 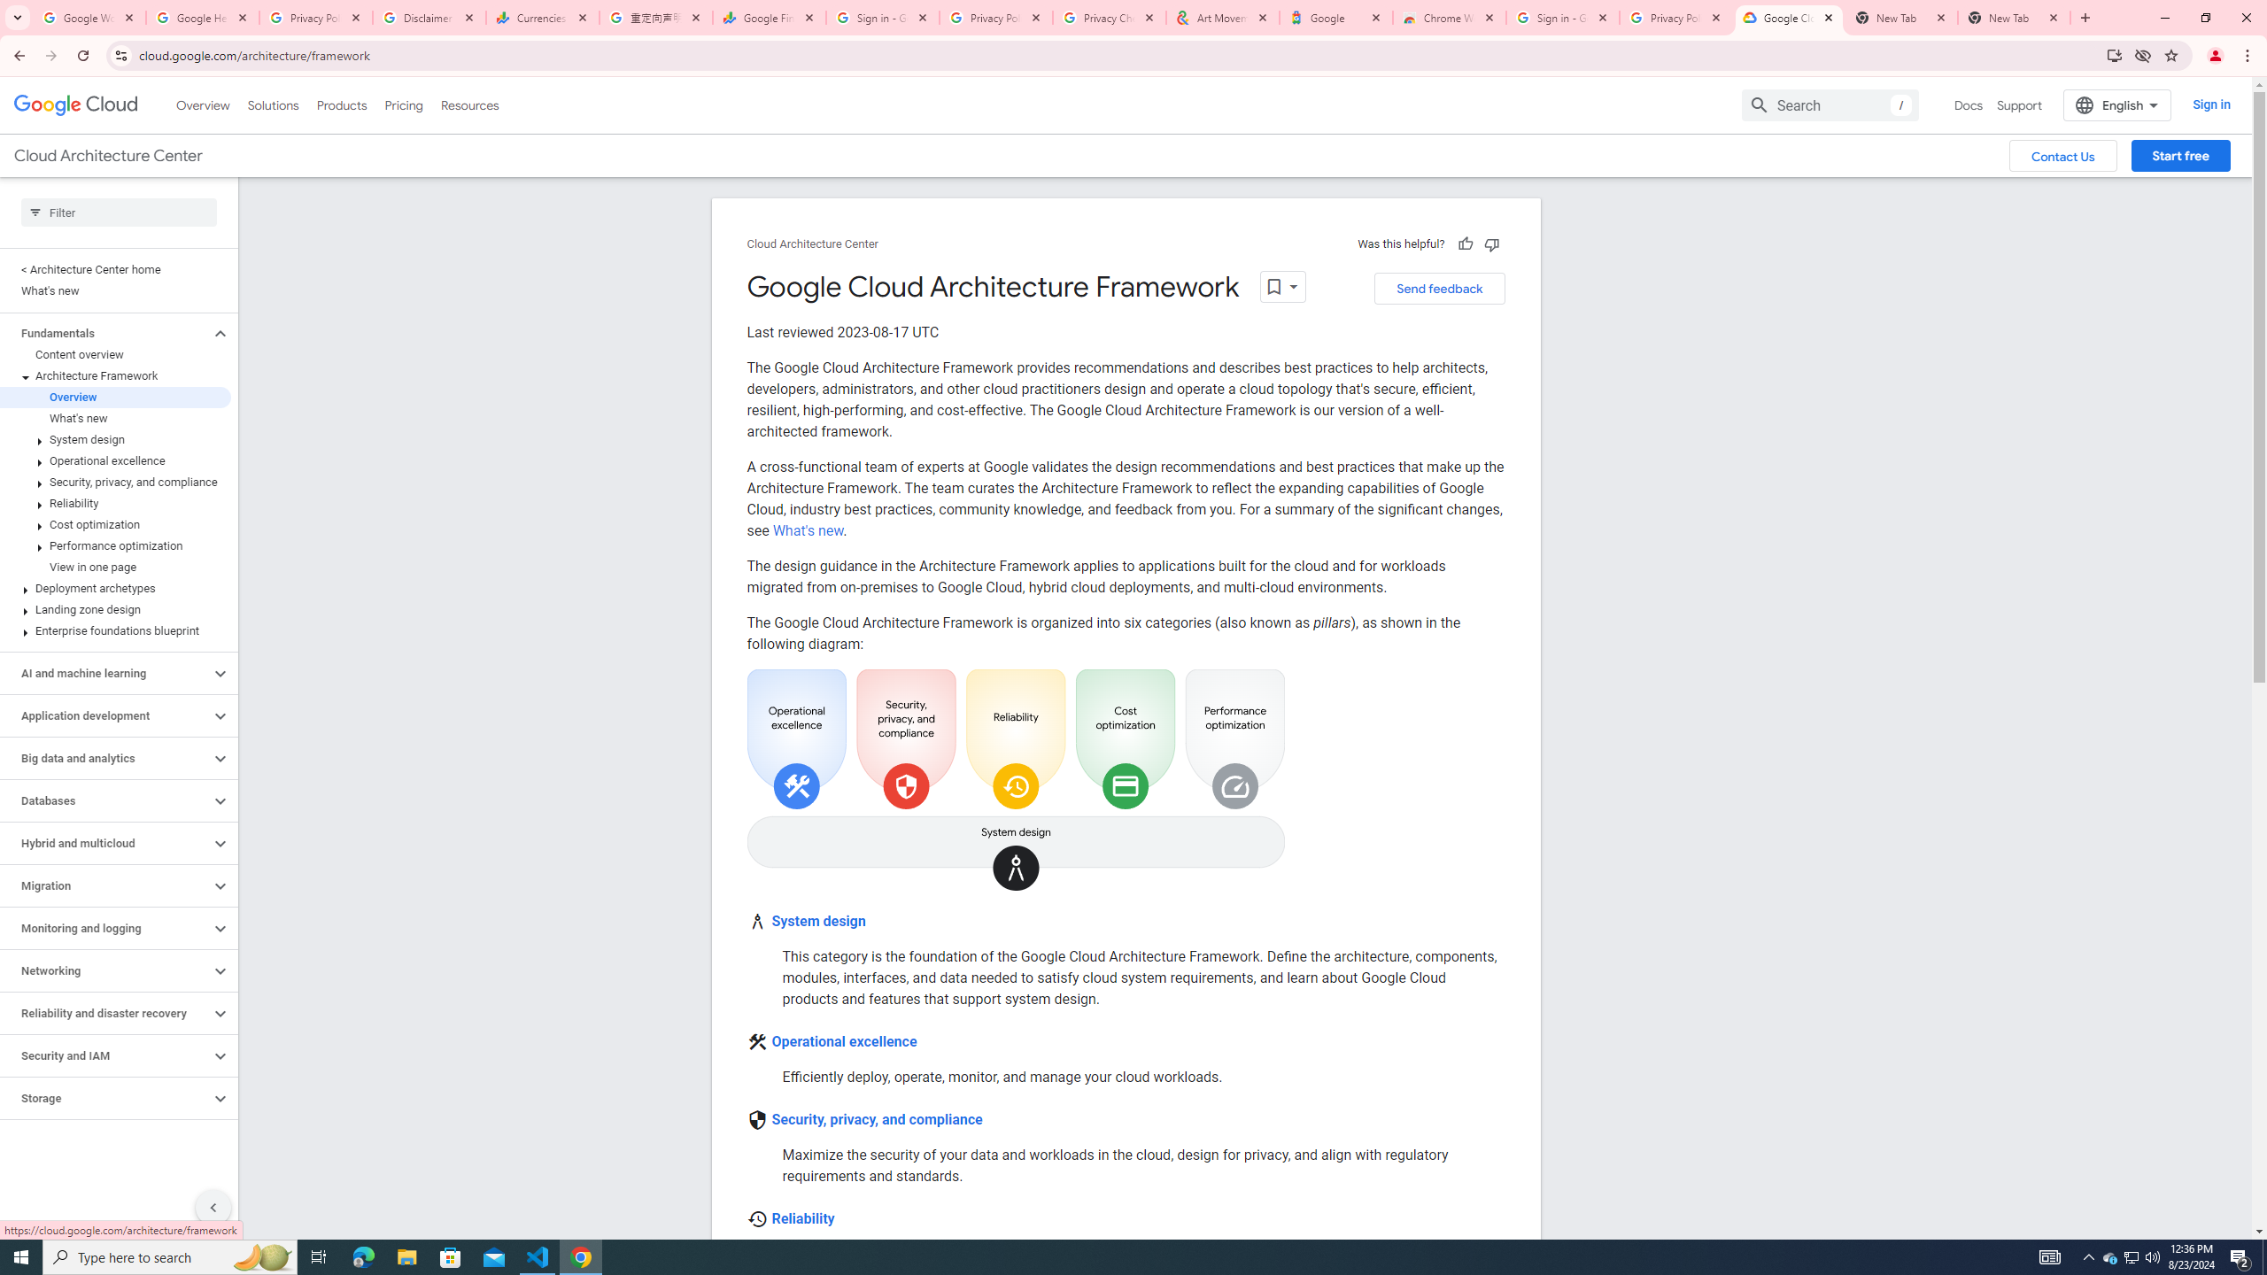 What do you see at coordinates (115, 503) in the screenshot?
I see `Reliability` at bounding box center [115, 503].